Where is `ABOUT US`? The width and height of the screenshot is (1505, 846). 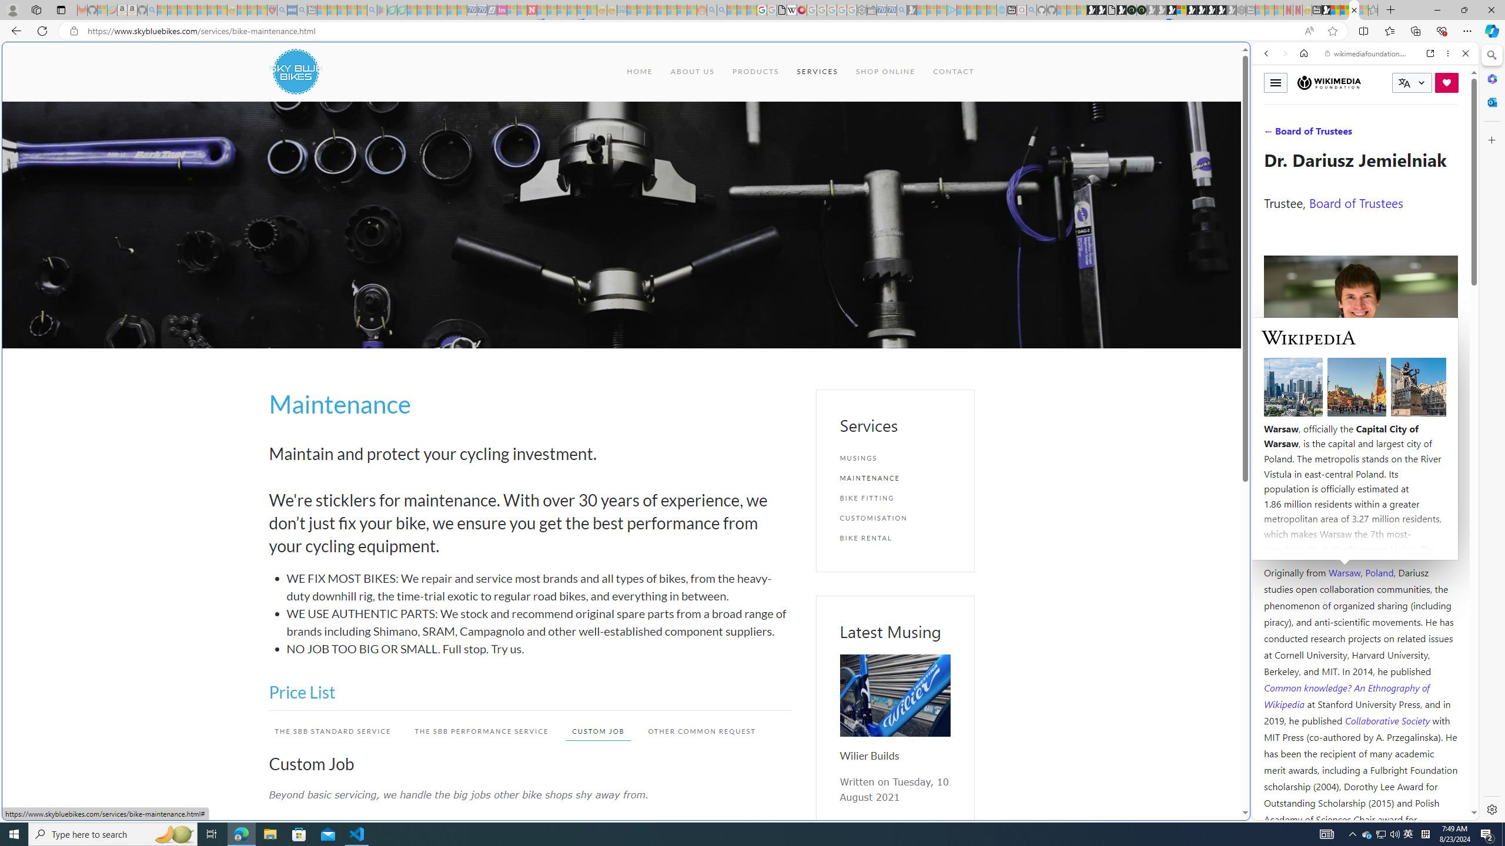 ABOUT US is located at coordinates (692, 72).